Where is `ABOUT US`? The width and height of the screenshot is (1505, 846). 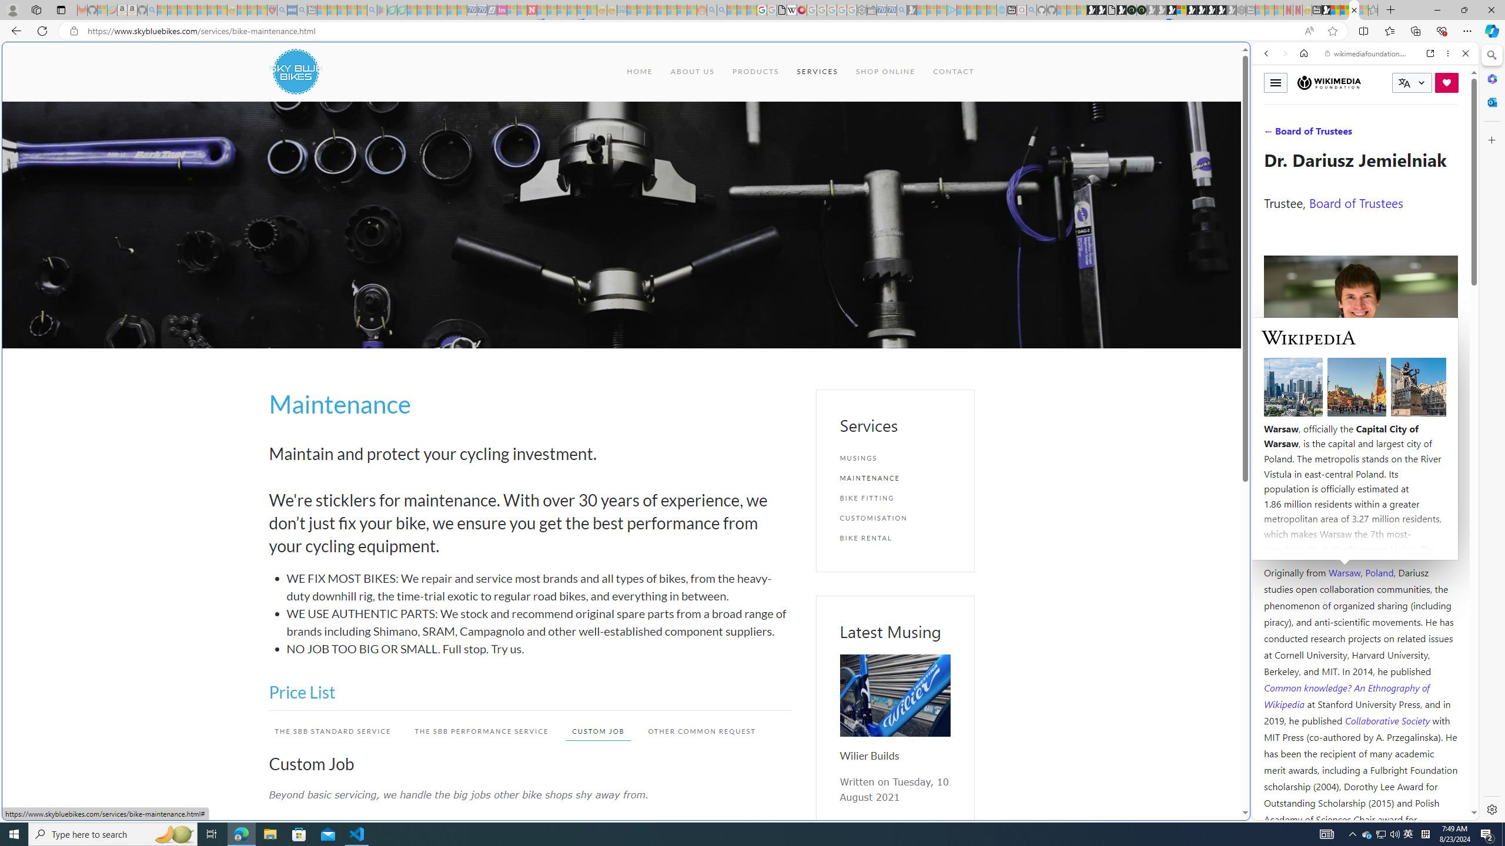 ABOUT US is located at coordinates (692, 72).